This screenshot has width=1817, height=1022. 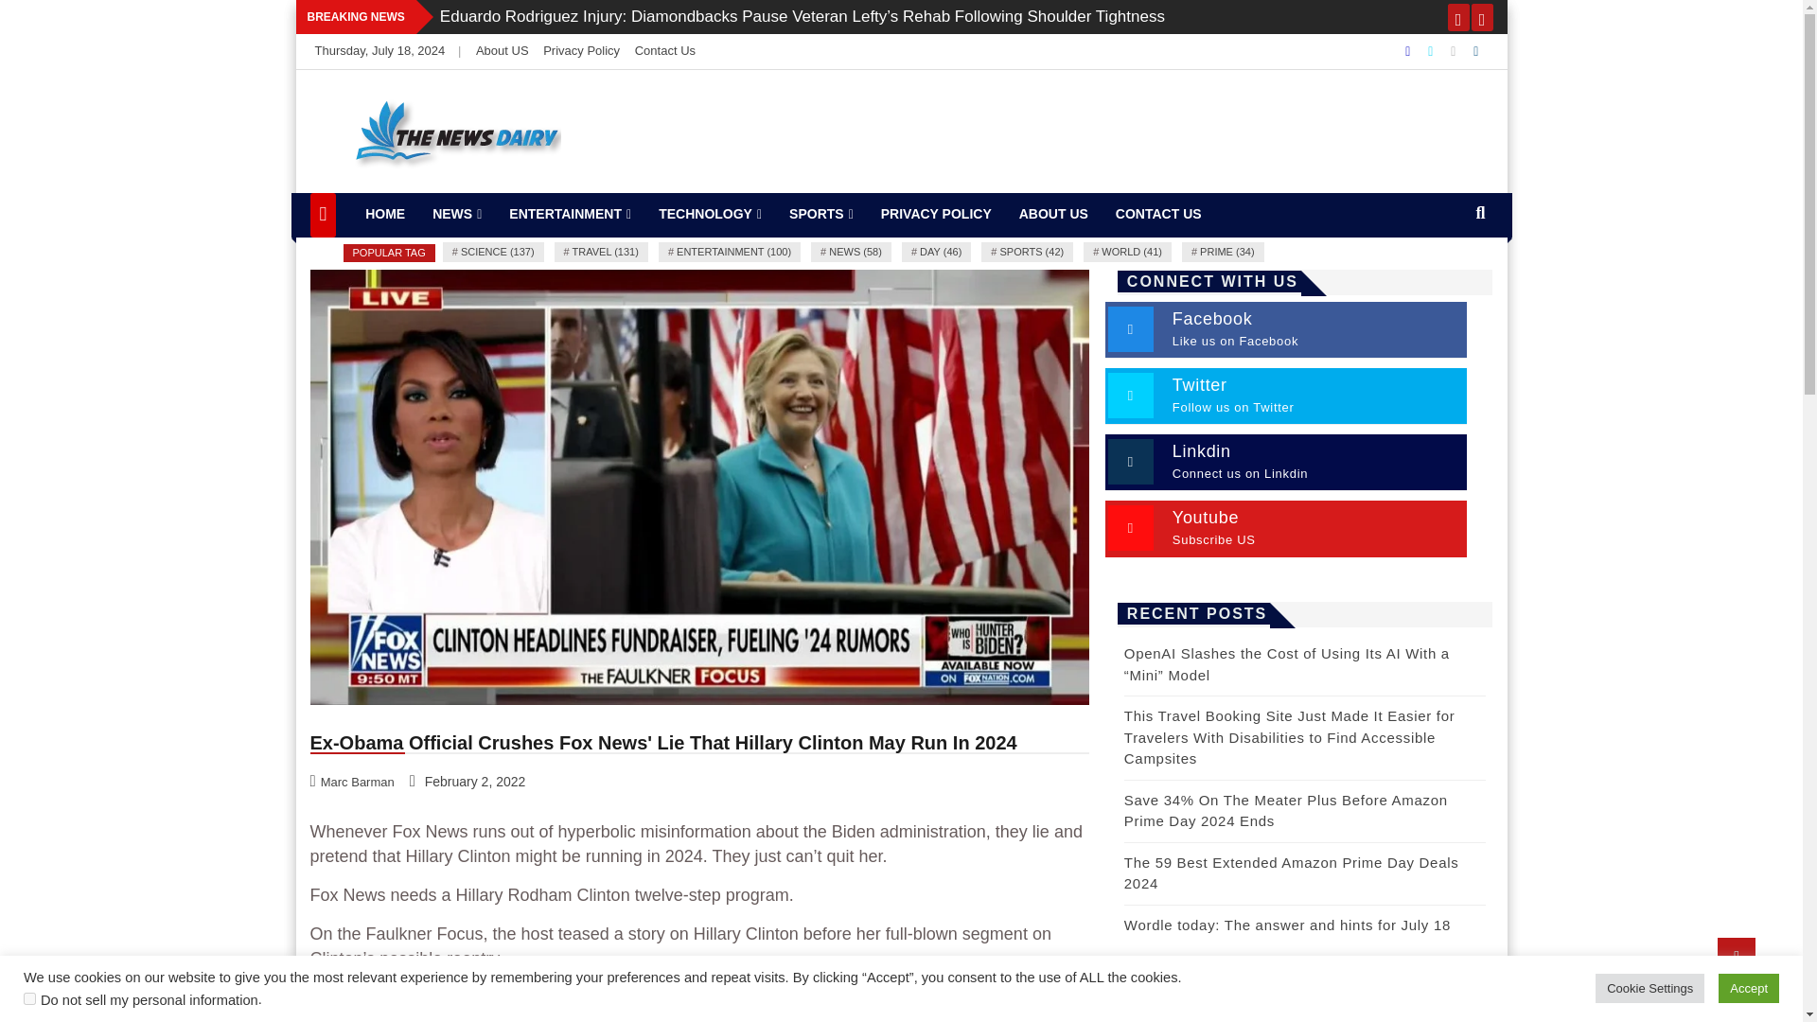 I want to click on About US, so click(x=502, y=50).